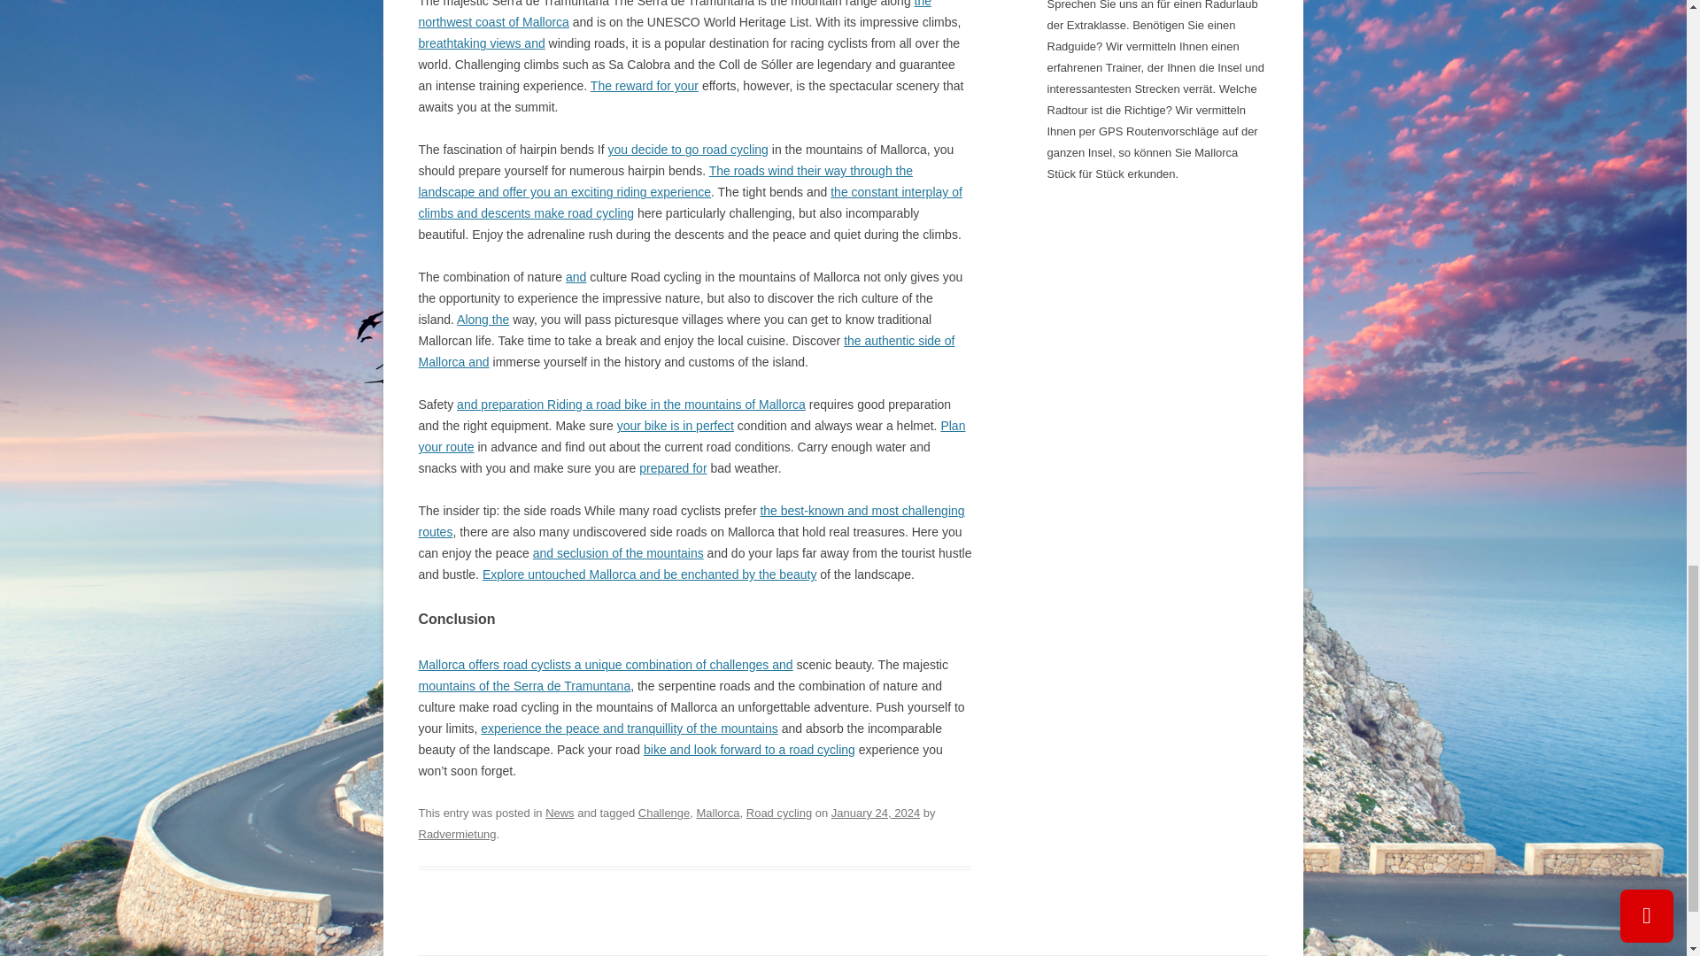 The image size is (1700, 956). What do you see at coordinates (675, 14) in the screenshot?
I see `the northwest coast of Mallorca` at bounding box center [675, 14].